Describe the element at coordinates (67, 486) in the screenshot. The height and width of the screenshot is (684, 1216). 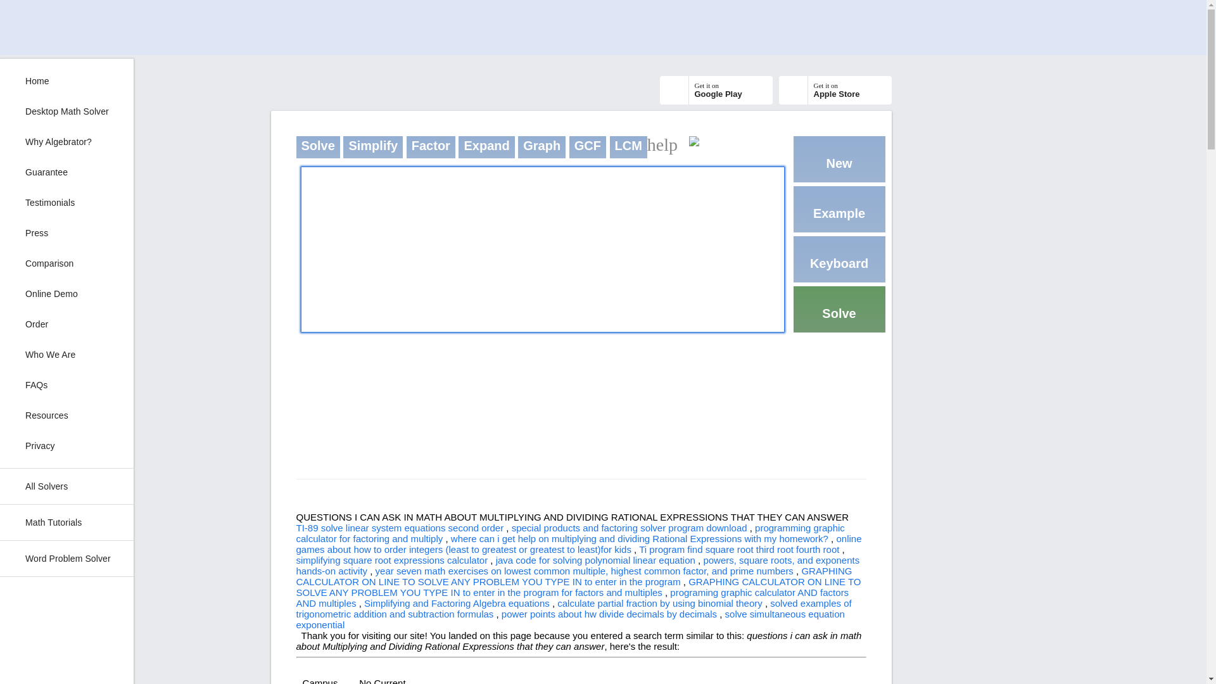
I see `GCF` at that location.